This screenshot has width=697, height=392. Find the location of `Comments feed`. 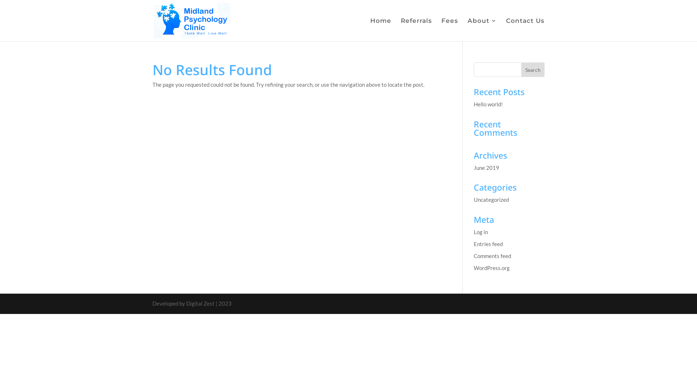

Comments feed is located at coordinates (492, 256).